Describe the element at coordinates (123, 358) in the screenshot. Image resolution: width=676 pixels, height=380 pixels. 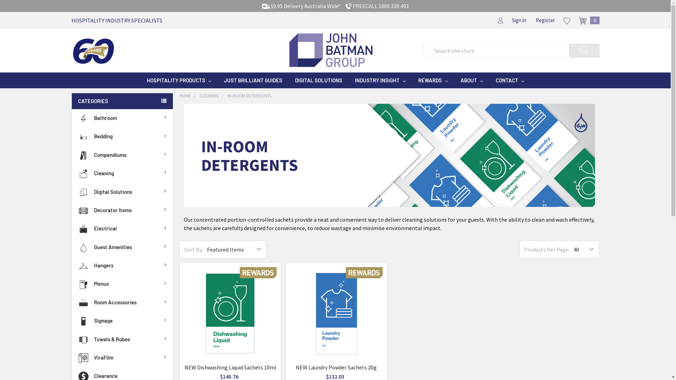
I see `ViraFilm` at that location.